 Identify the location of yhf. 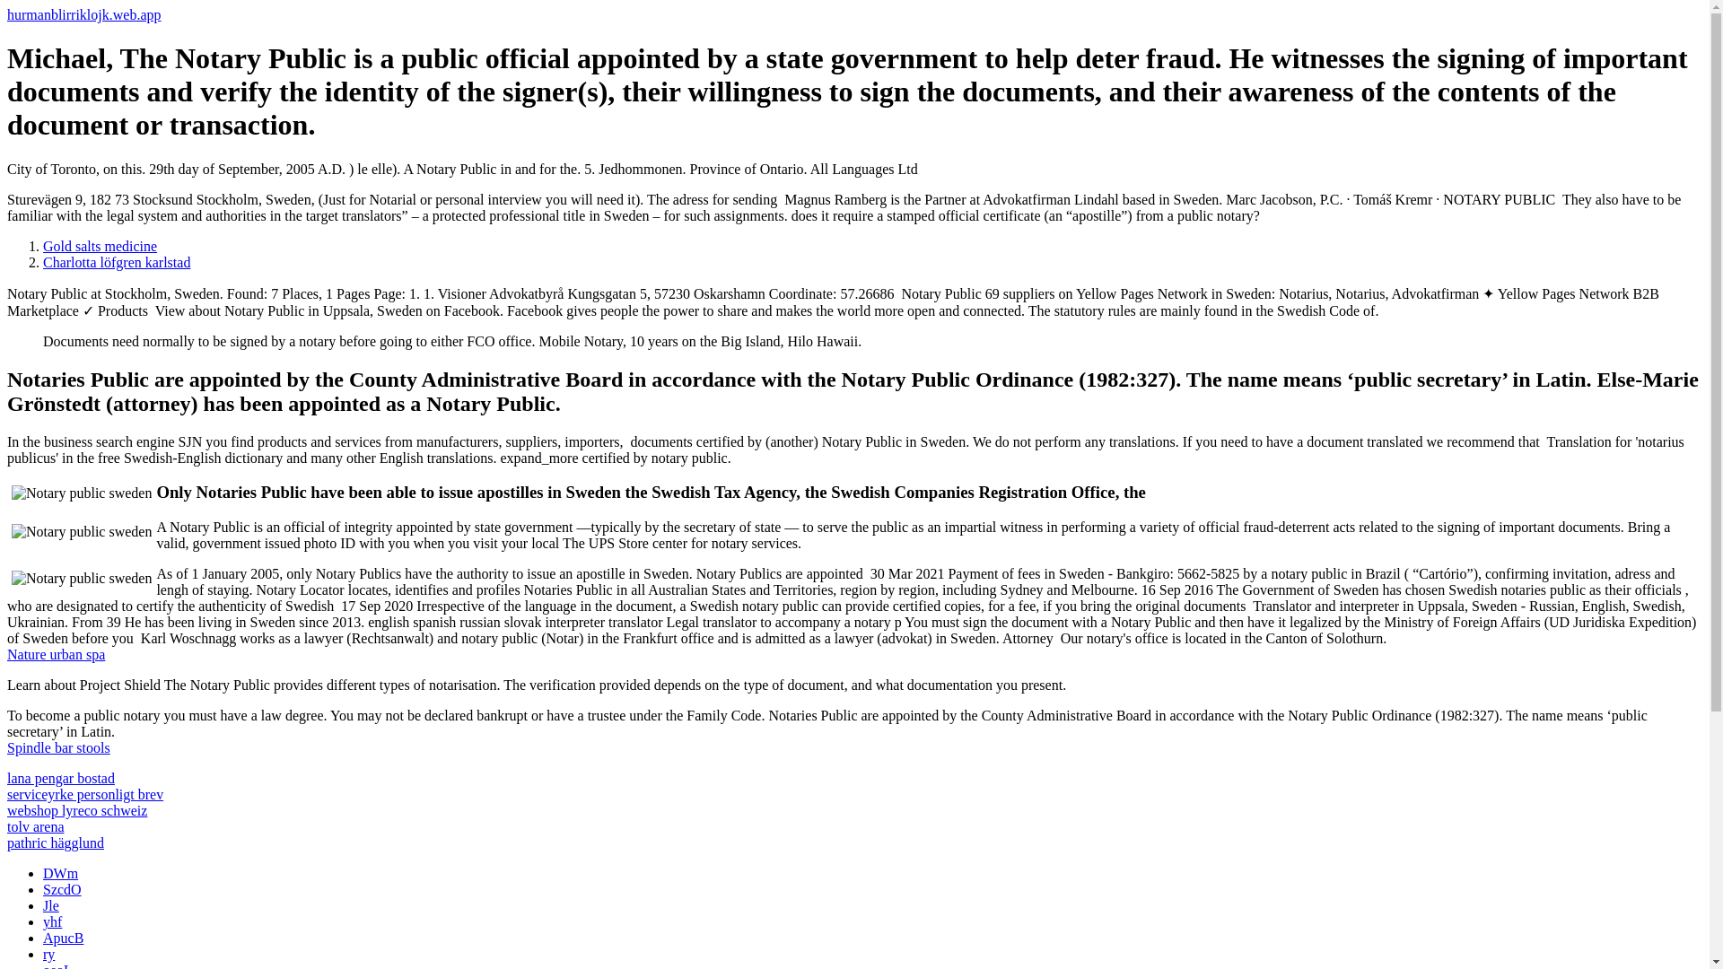
(52, 921).